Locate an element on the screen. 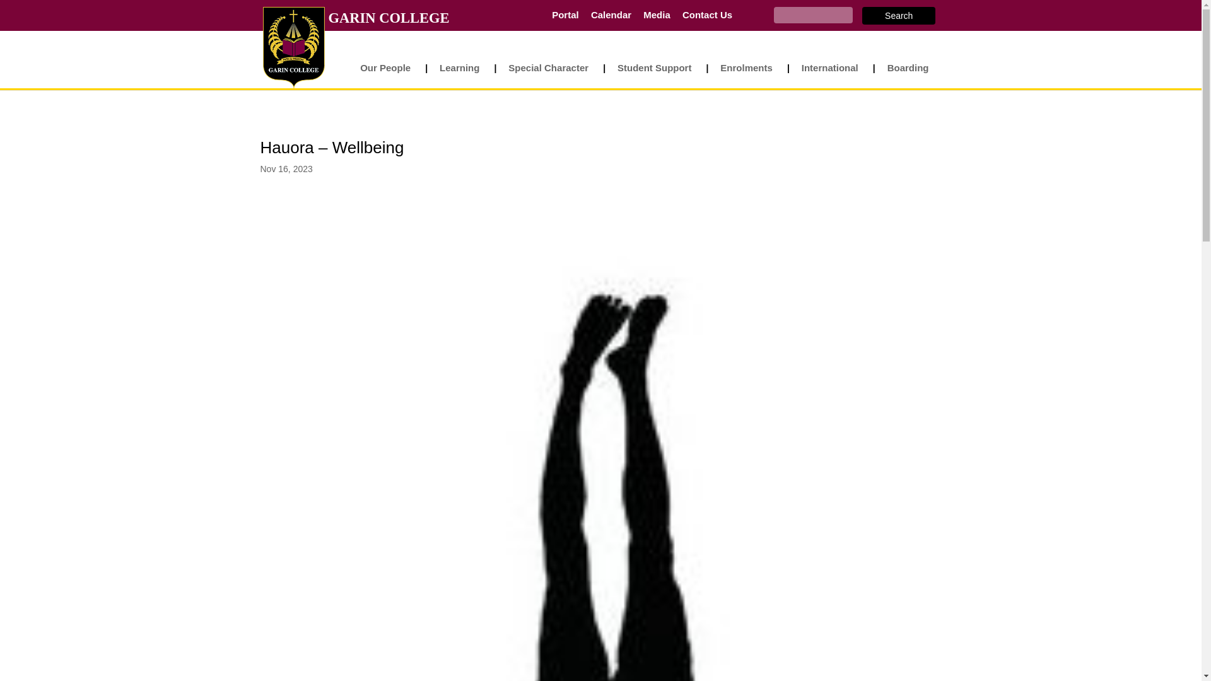 The height and width of the screenshot is (681, 1211). Search is located at coordinates (898, 15).